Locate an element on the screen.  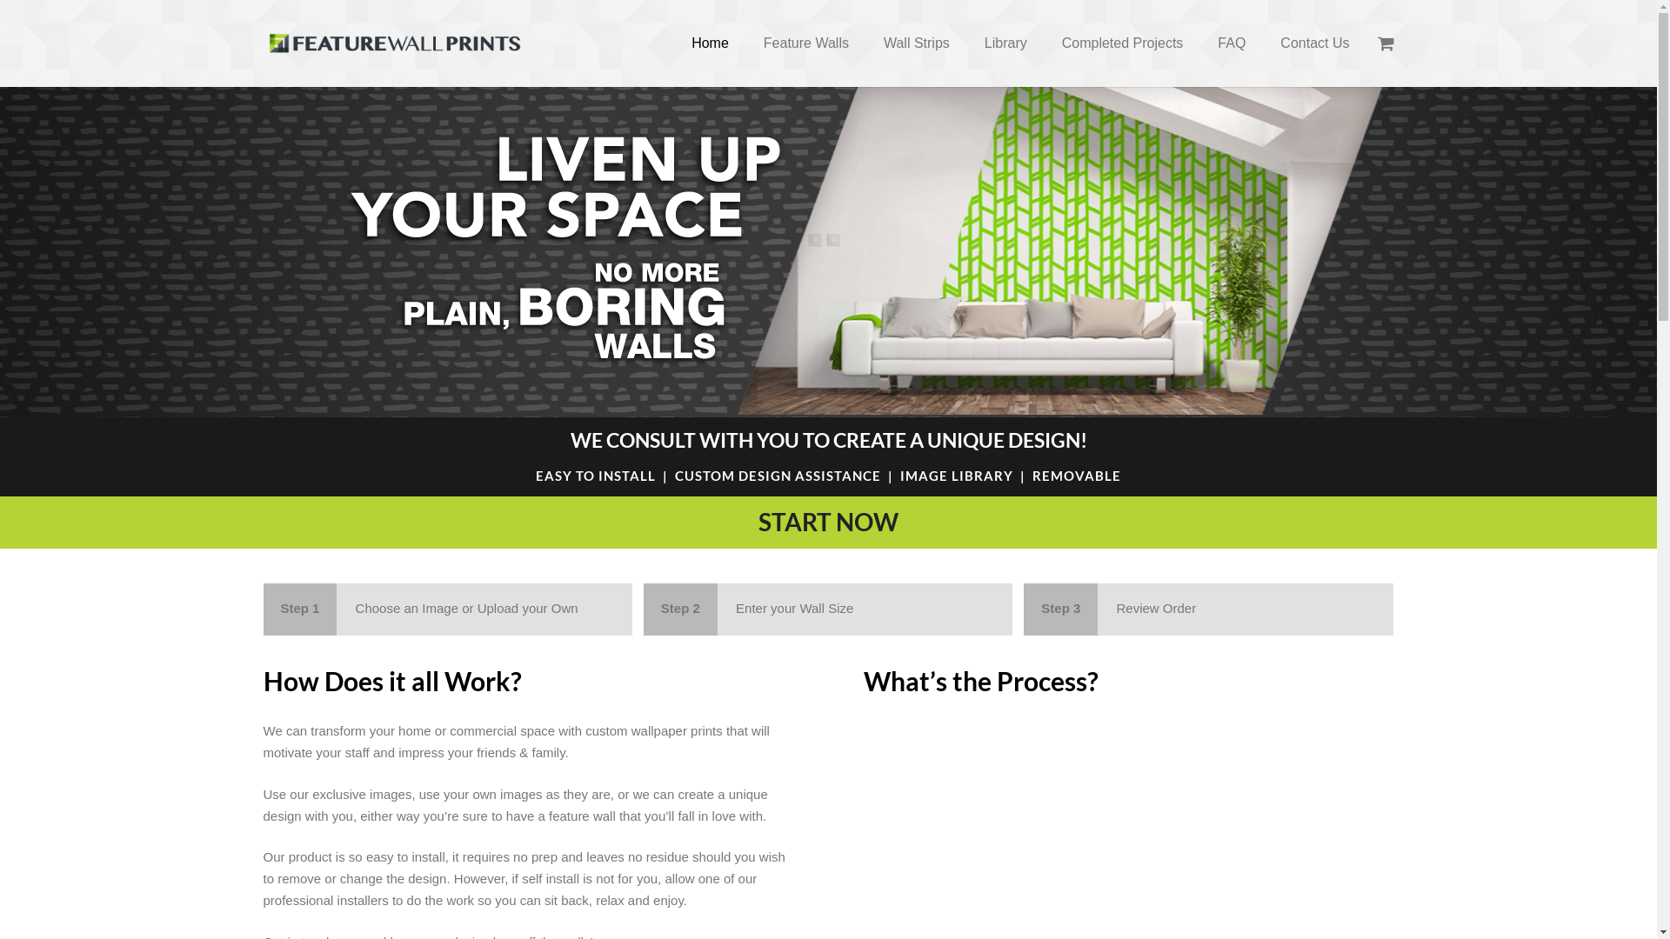
Feature Walls is located at coordinates (806, 43).